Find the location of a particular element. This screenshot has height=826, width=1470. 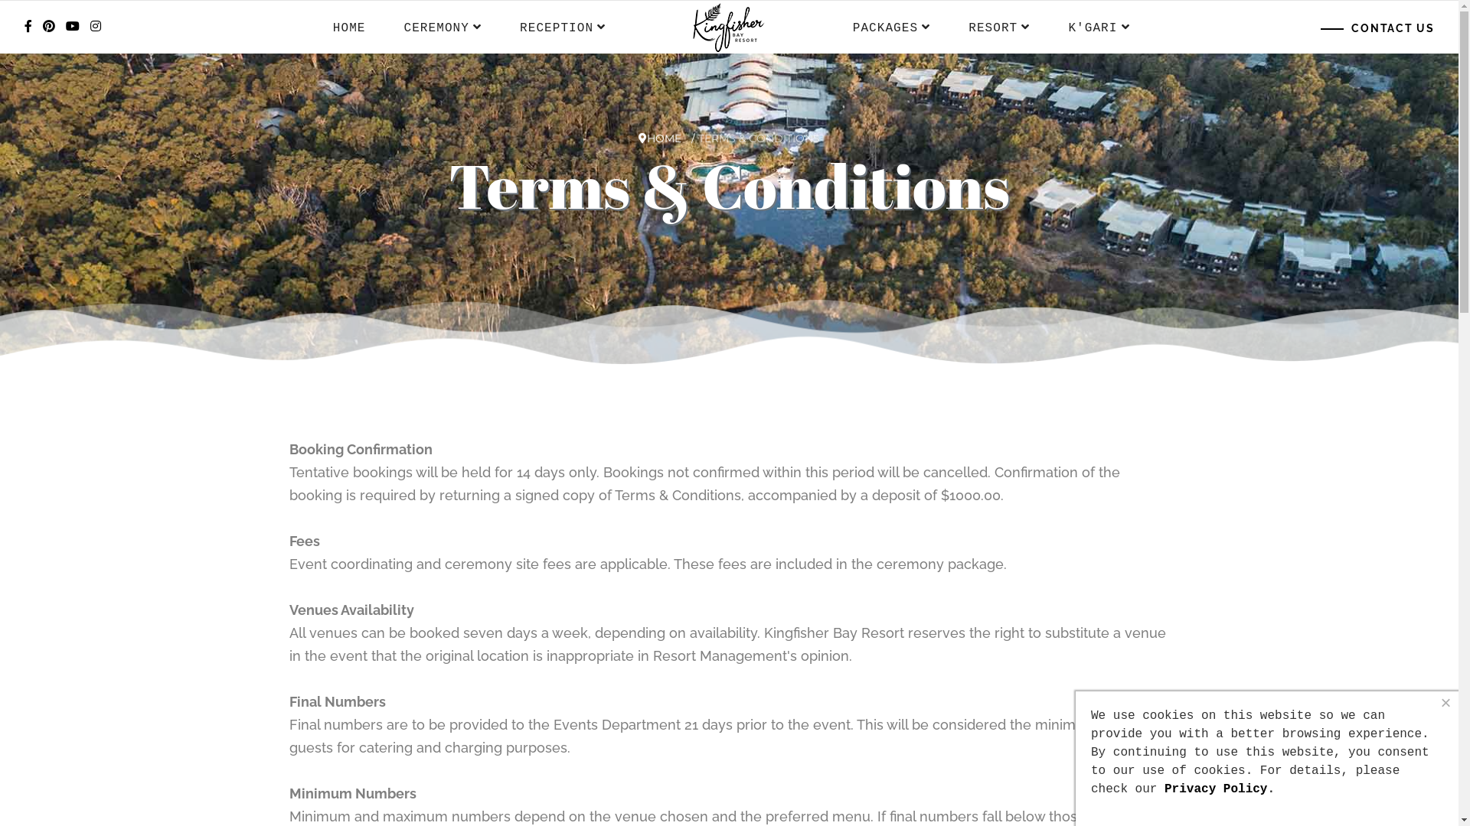

RECEPTION is located at coordinates (563, 28).